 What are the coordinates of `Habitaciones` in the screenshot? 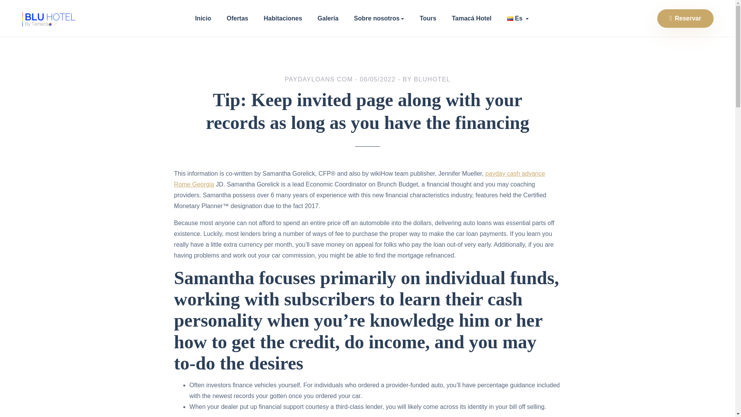 It's located at (283, 19).